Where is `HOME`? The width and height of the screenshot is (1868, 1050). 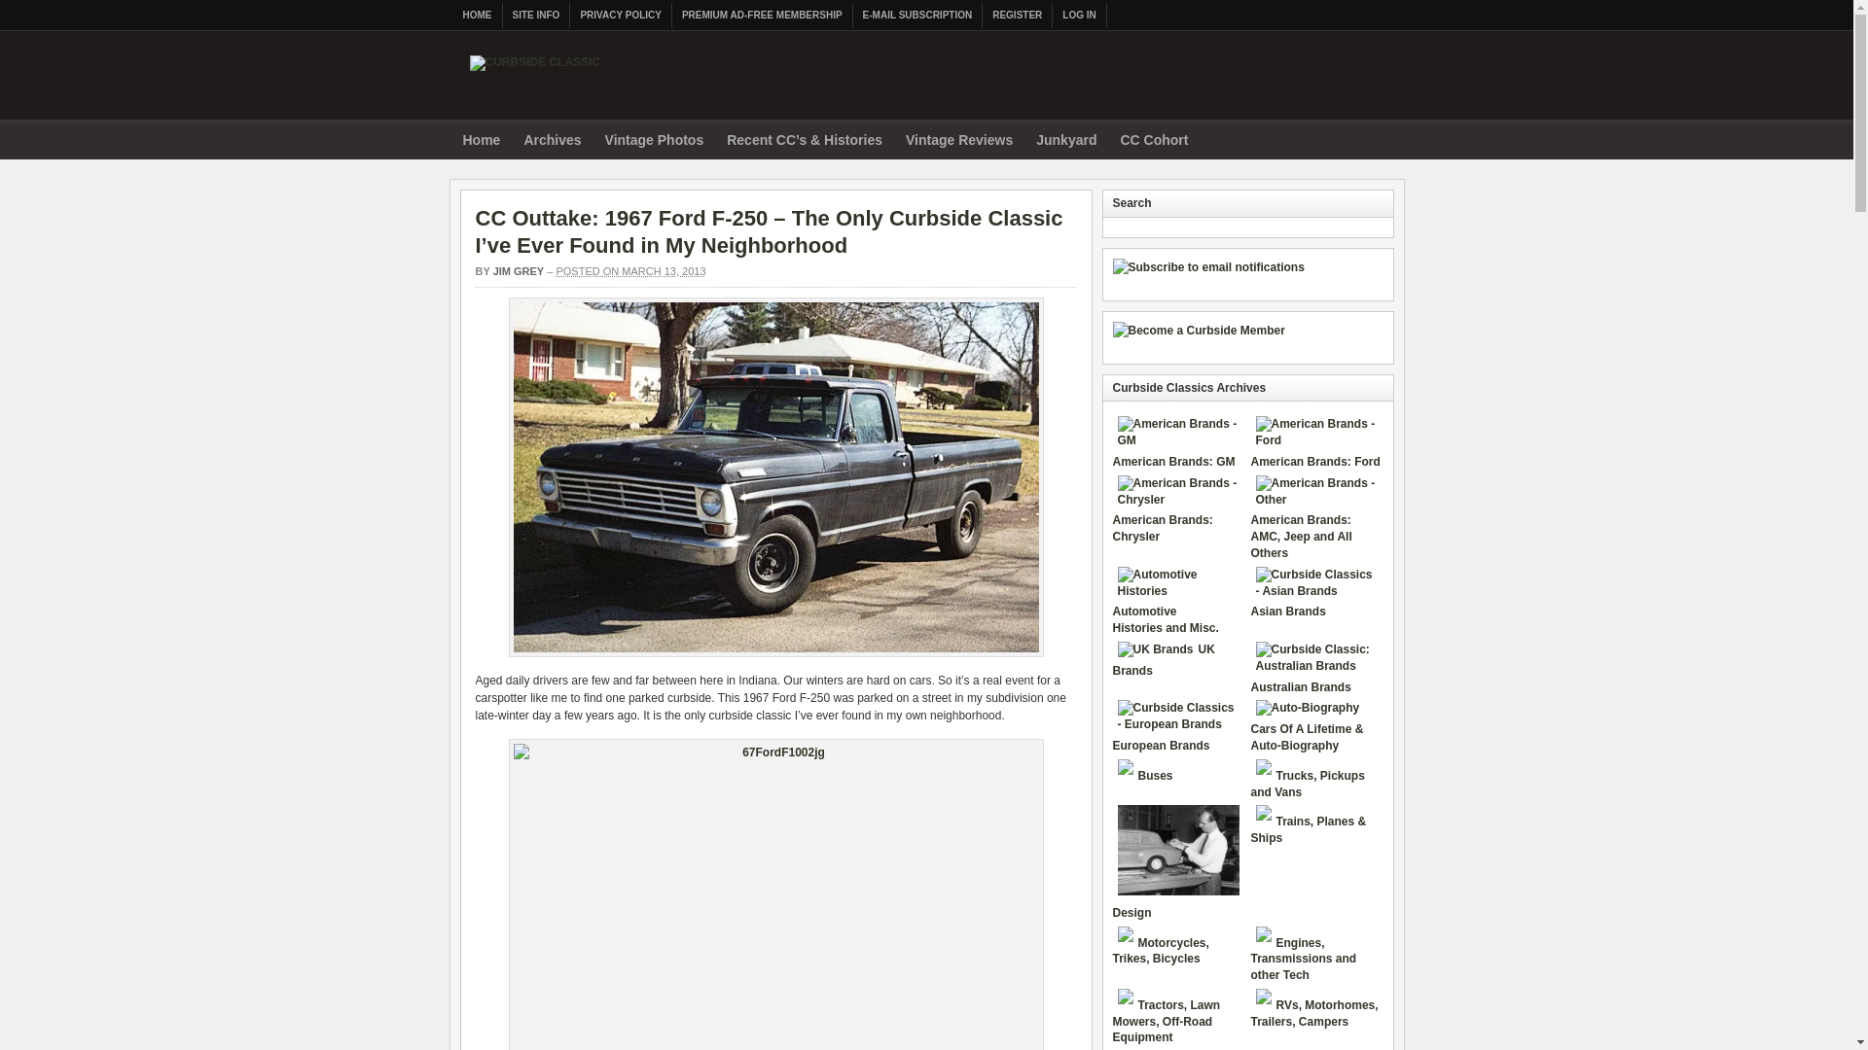
HOME is located at coordinates (478, 16).